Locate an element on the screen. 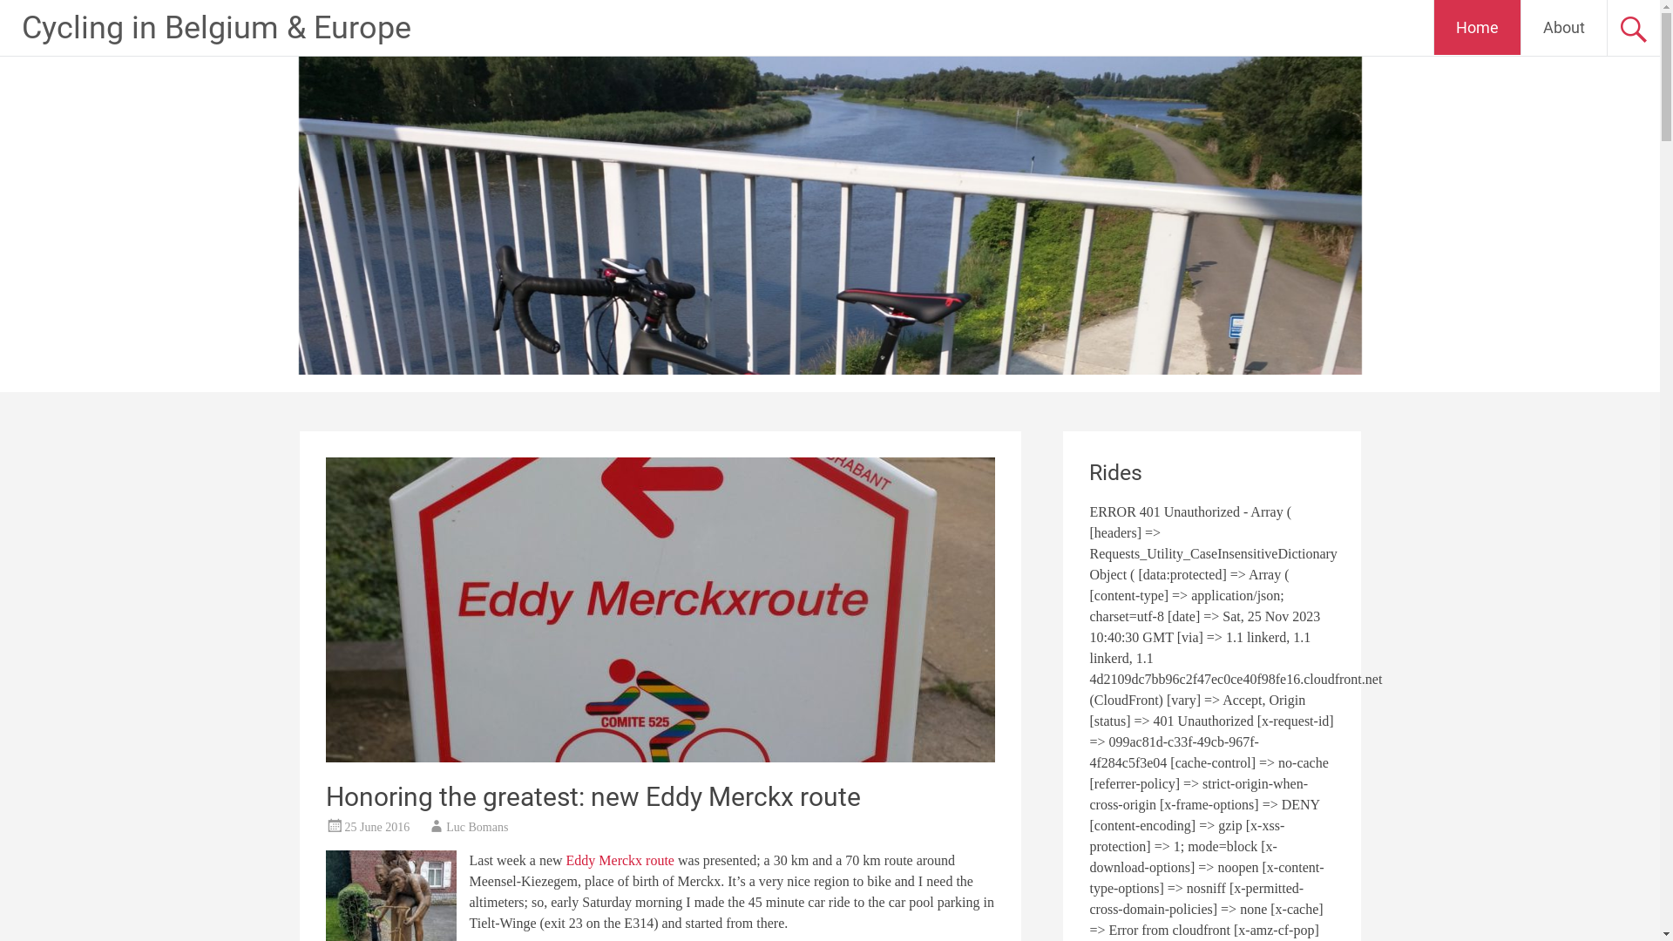  Honoring the greatest: new Eddy Merckx route is located at coordinates (593, 796).